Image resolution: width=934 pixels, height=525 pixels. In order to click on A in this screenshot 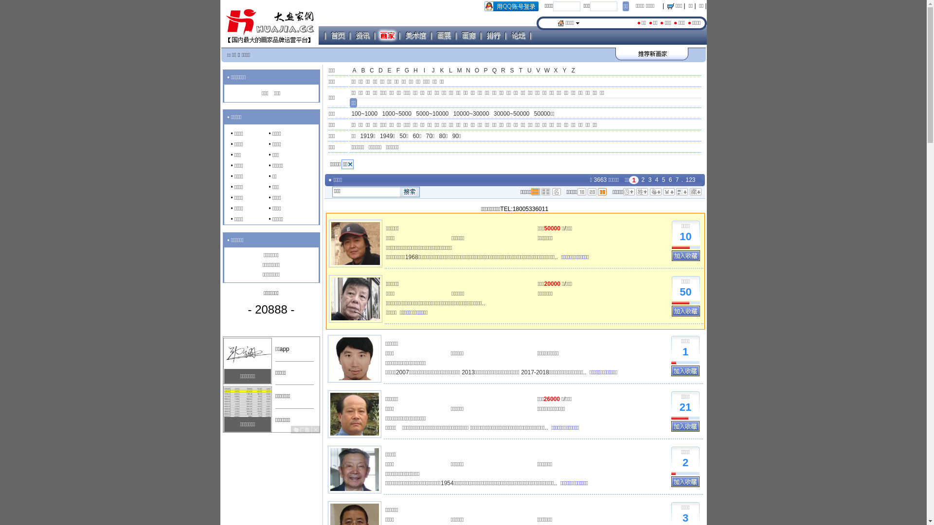, I will do `click(354, 71)`.